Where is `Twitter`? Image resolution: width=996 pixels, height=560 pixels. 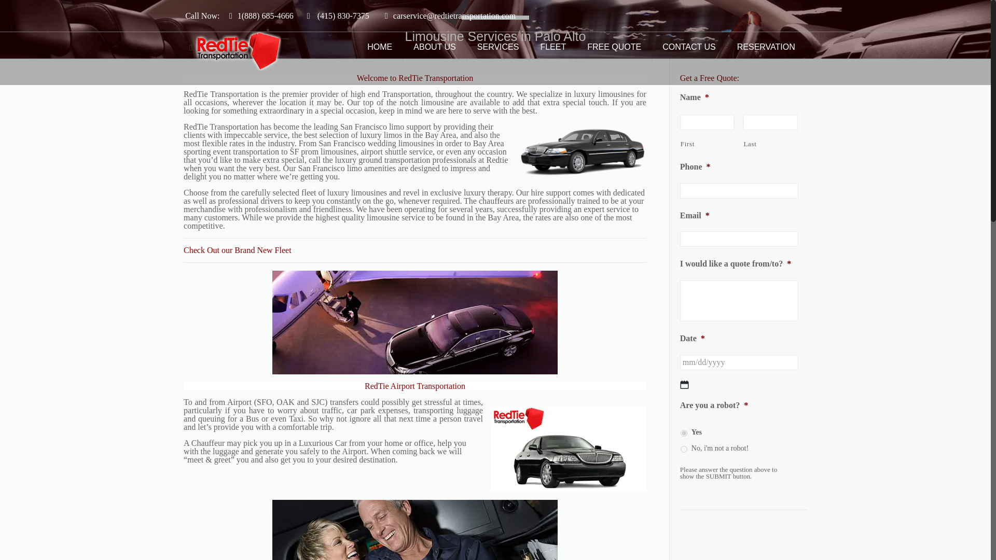 Twitter is located at coordinates (218, 48).